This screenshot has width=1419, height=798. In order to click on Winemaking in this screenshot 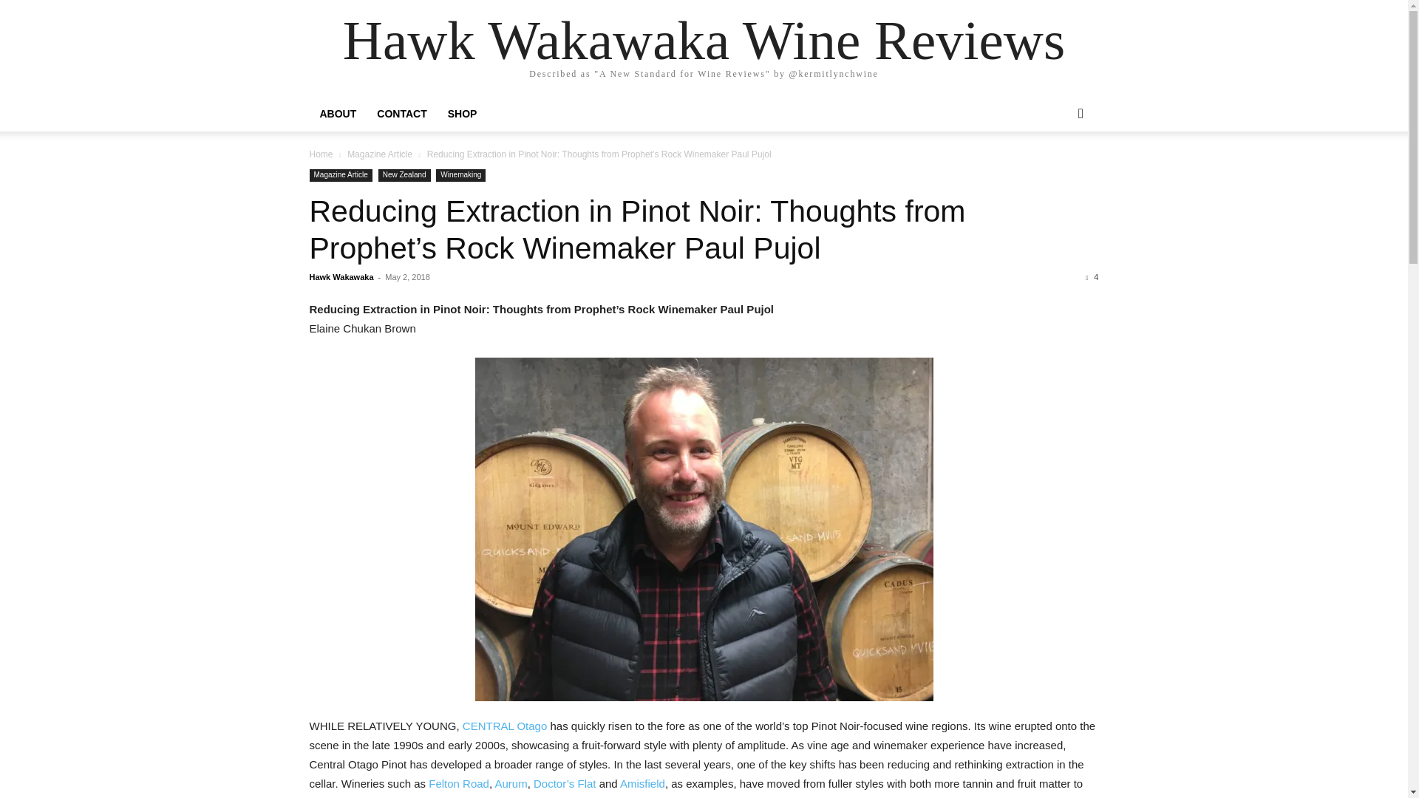, I will do `click(460, 175)`.